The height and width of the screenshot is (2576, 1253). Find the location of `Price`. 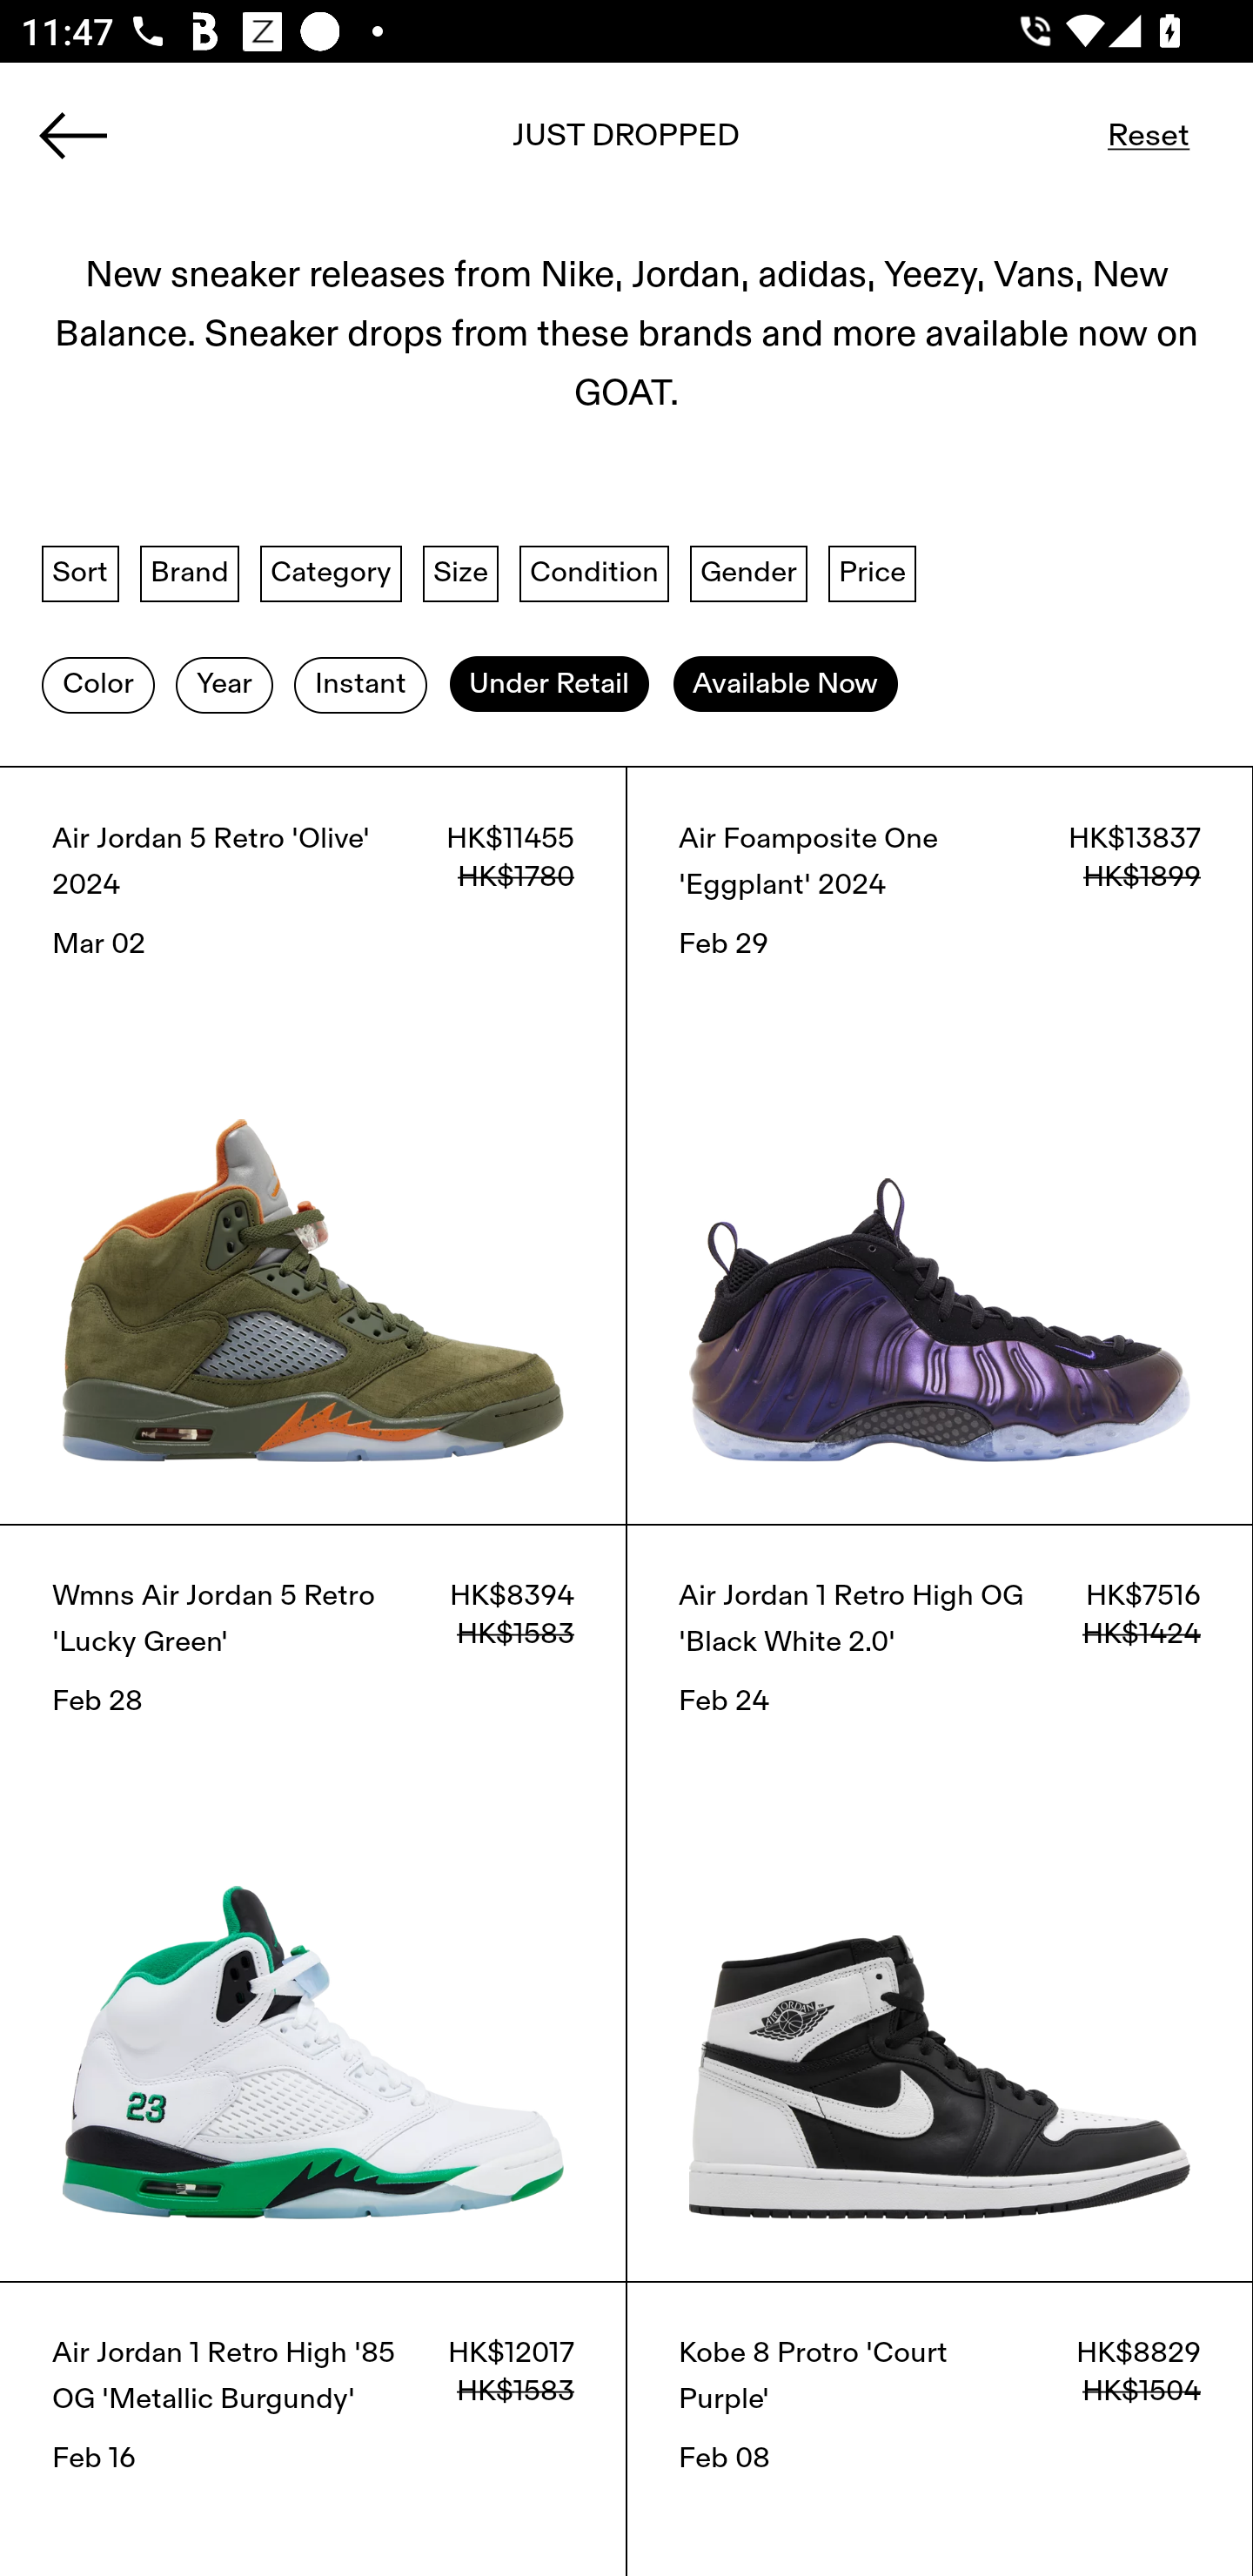

Price is located at coordinates (872, 573).